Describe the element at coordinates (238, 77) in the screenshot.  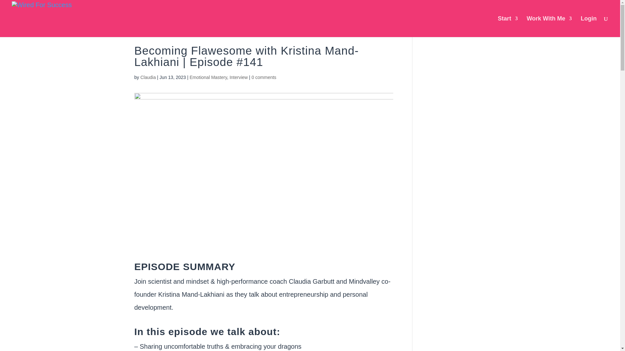
I see `Interview` at that location.